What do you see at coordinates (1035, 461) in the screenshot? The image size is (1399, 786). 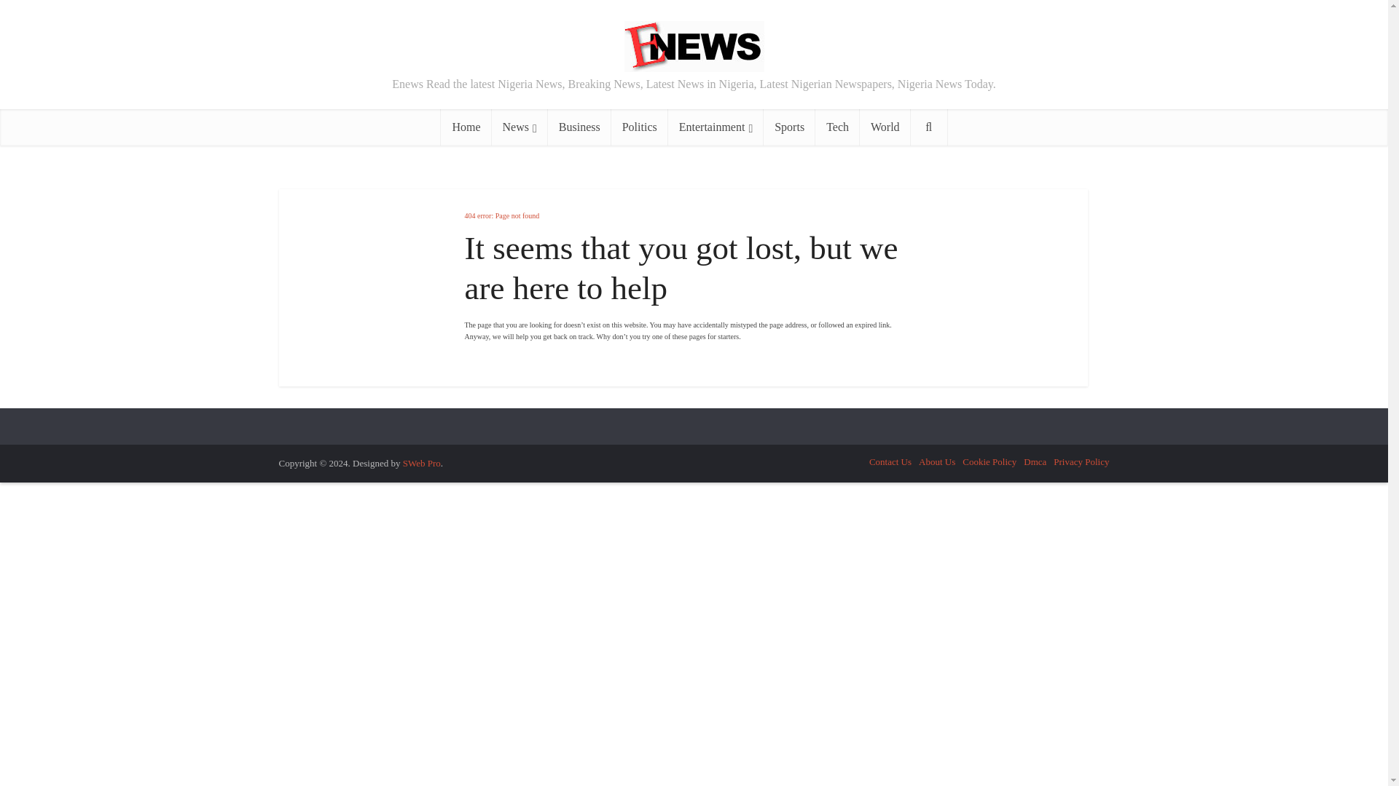 I see `Dmca` at bounding box center [1035, 461].